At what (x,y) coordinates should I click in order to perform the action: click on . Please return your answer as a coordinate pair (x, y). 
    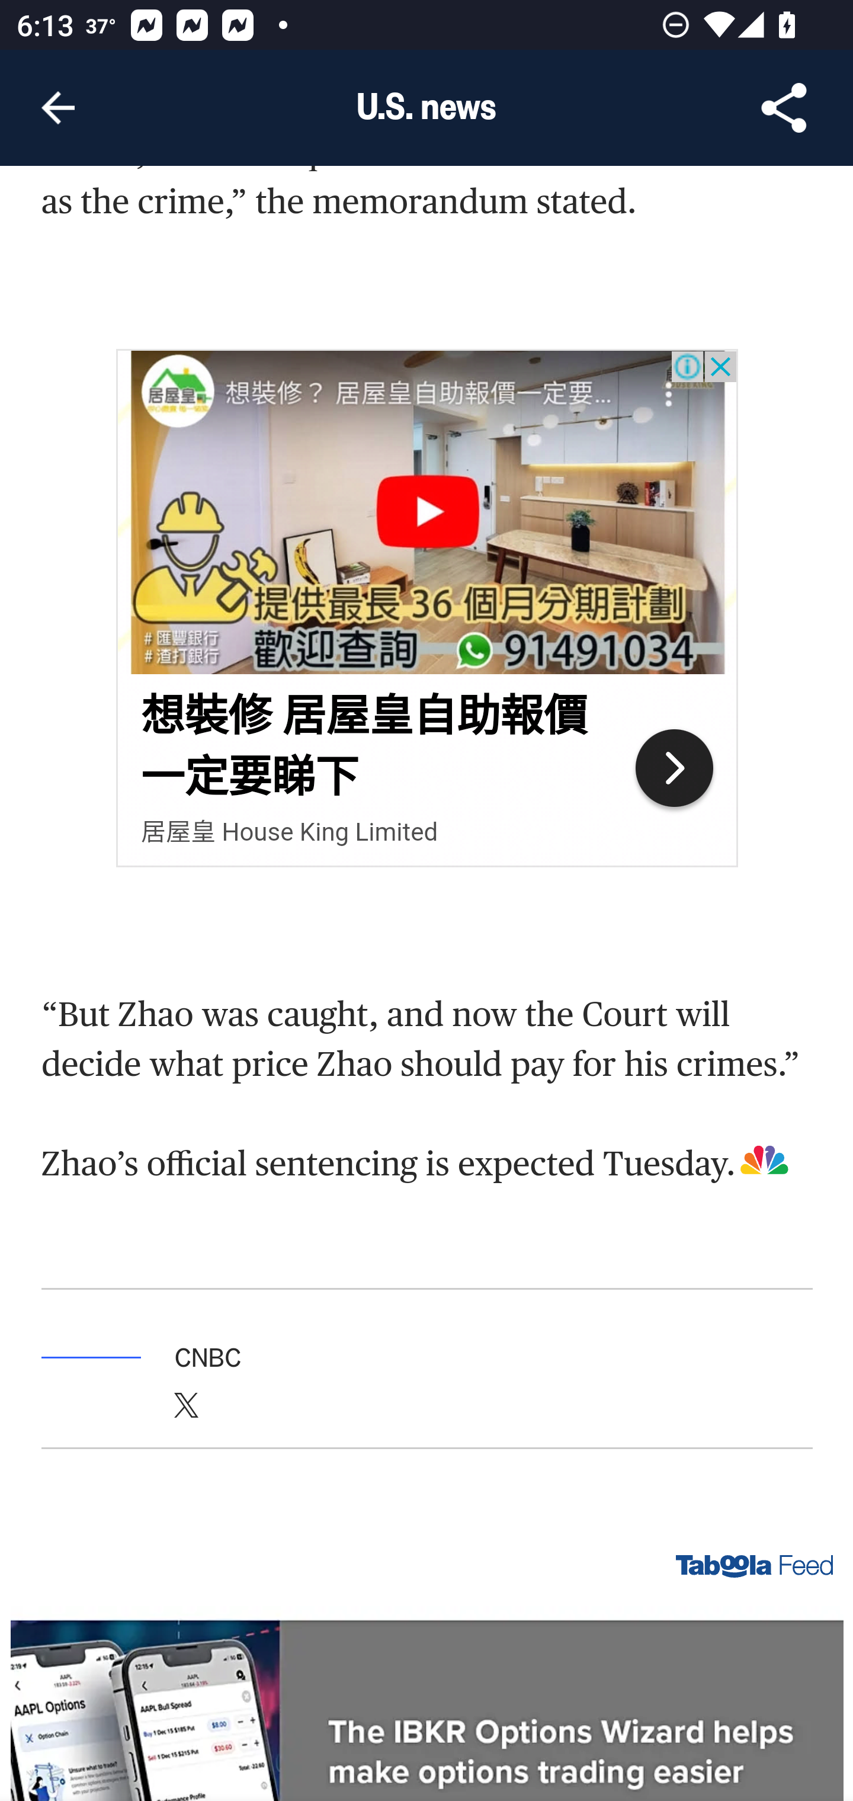
    Looking at the image, I should click on (187, 1414).